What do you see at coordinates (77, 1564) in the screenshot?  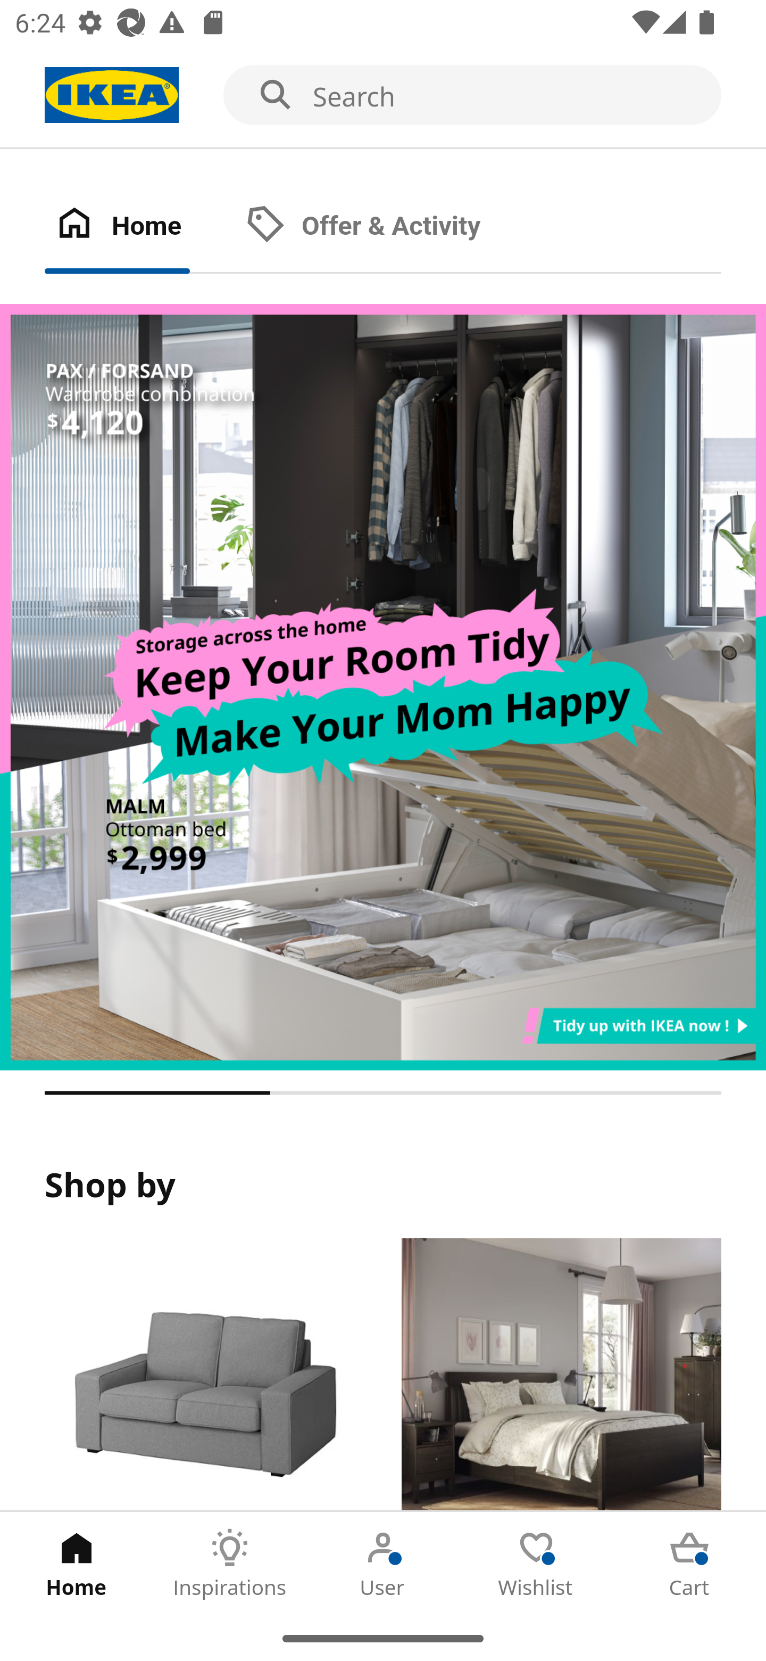 I see `Home
Tab 1 of 5` at bounding box center [77, 1564].